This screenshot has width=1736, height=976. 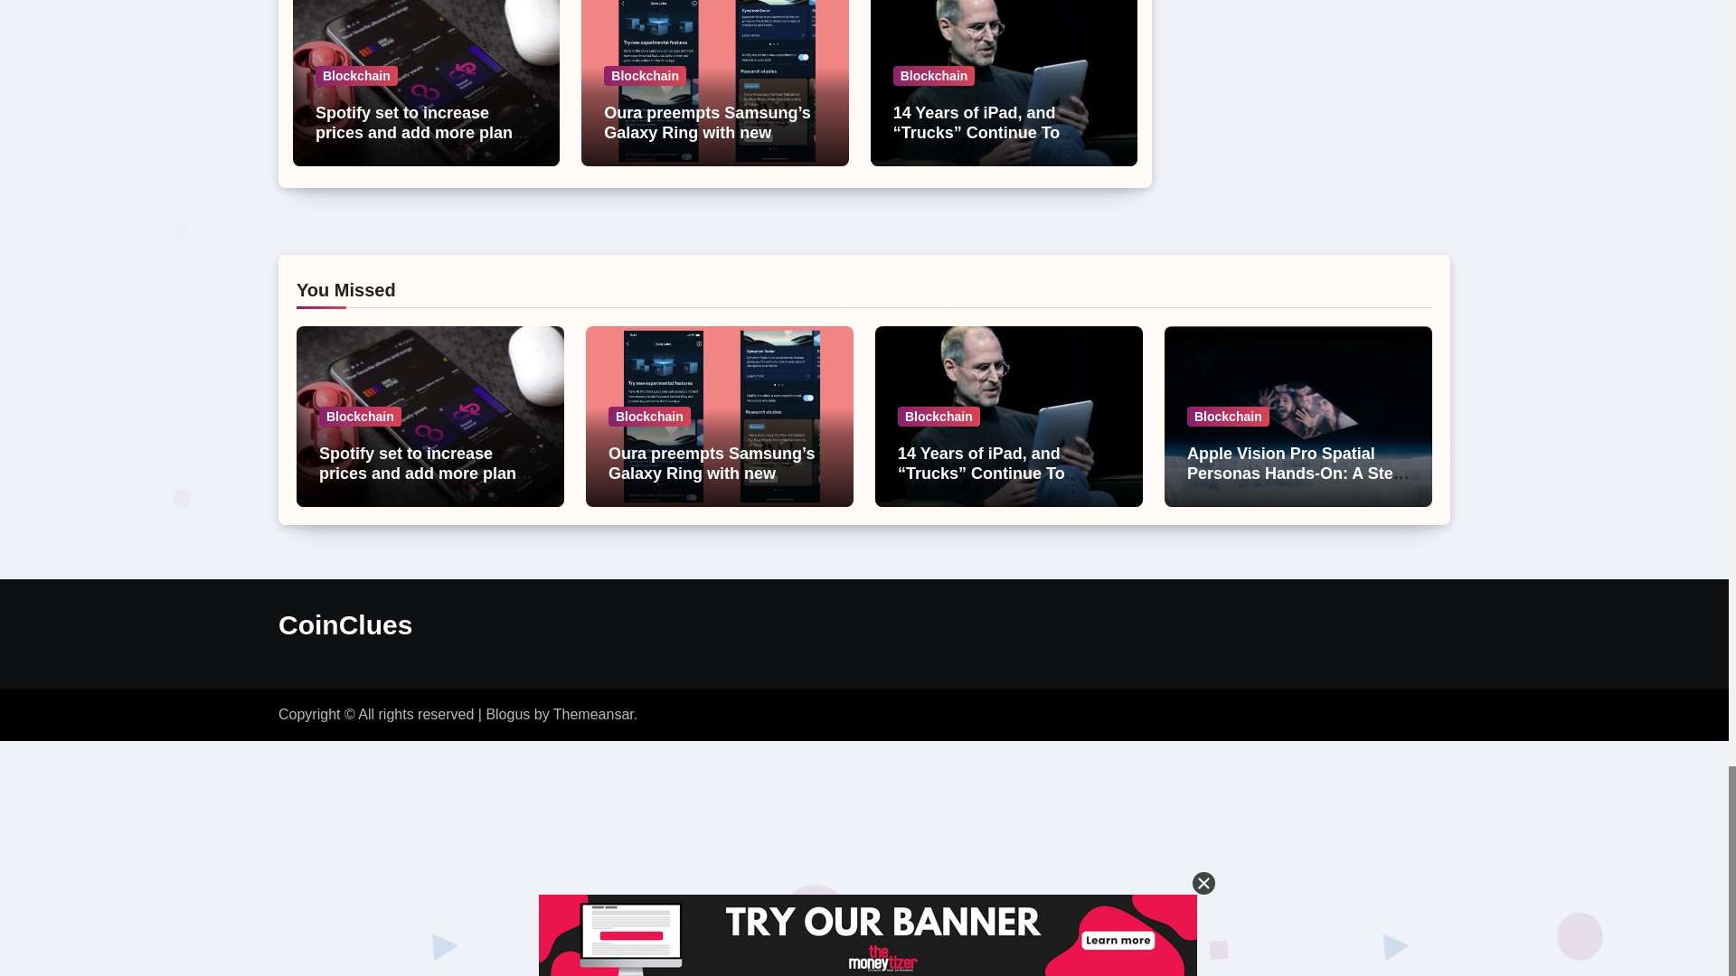 What do you see at coordinates (645, 76) in the screenshot?
I see `Blockchain` at bounding box center [645, 76].